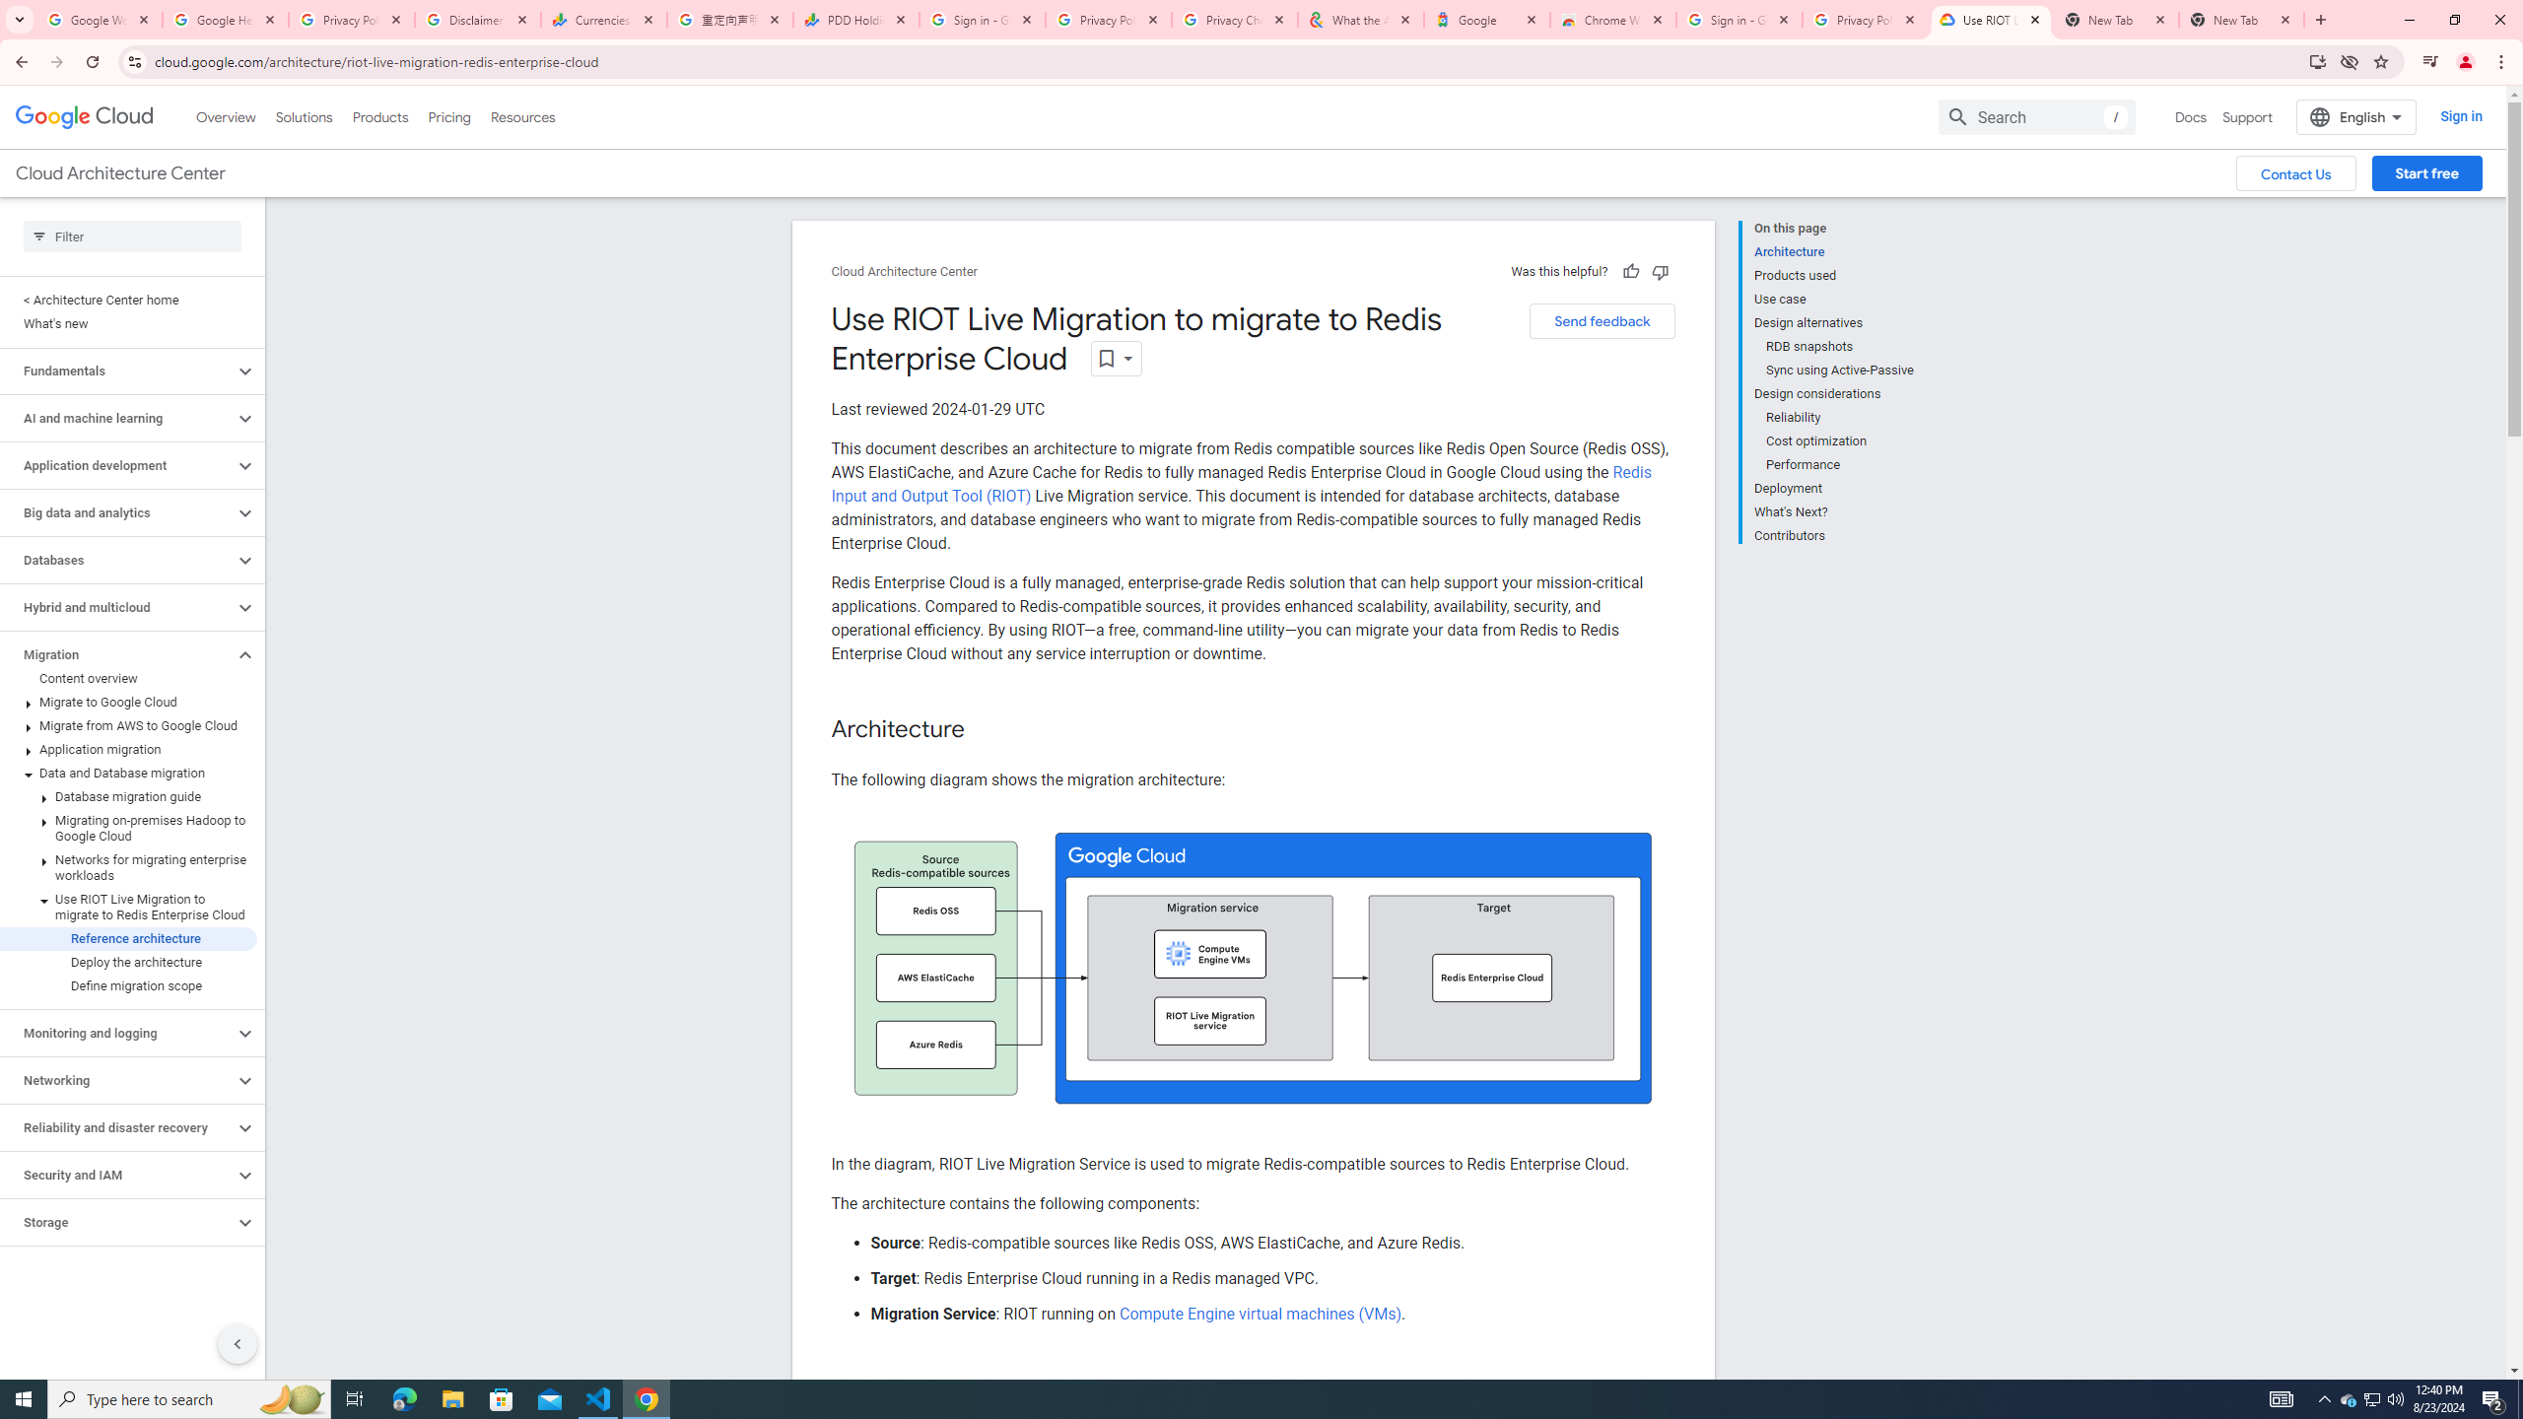  Describe the element at coordinates (1841, 418) in the screenshot. I see `Reliability` at that location.